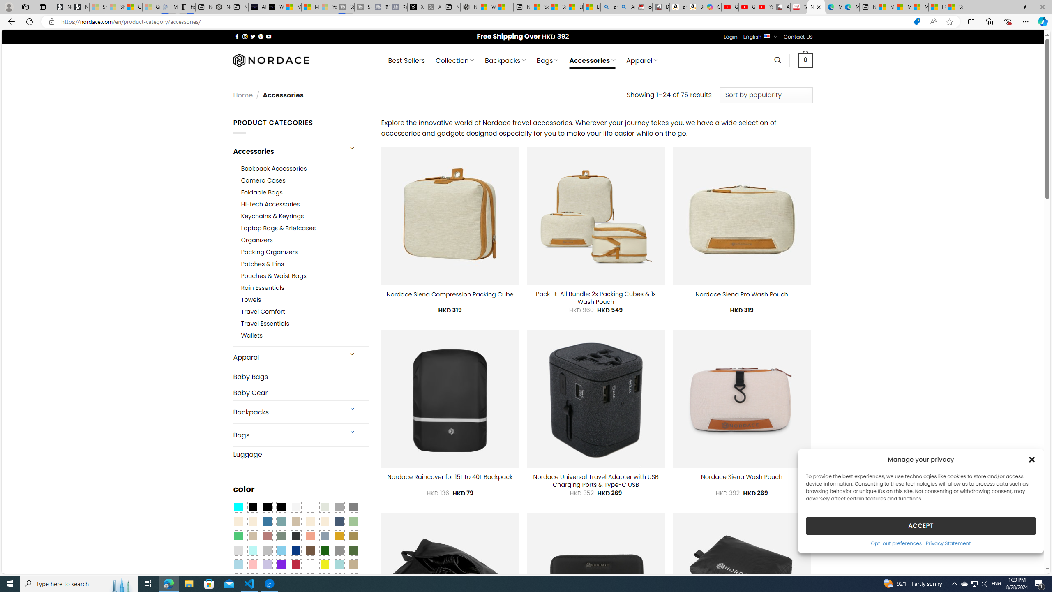 The image size is (1052, 592). Describe the element at coordinates (281, 564) in the screenshot. I see `Purple` at that location.